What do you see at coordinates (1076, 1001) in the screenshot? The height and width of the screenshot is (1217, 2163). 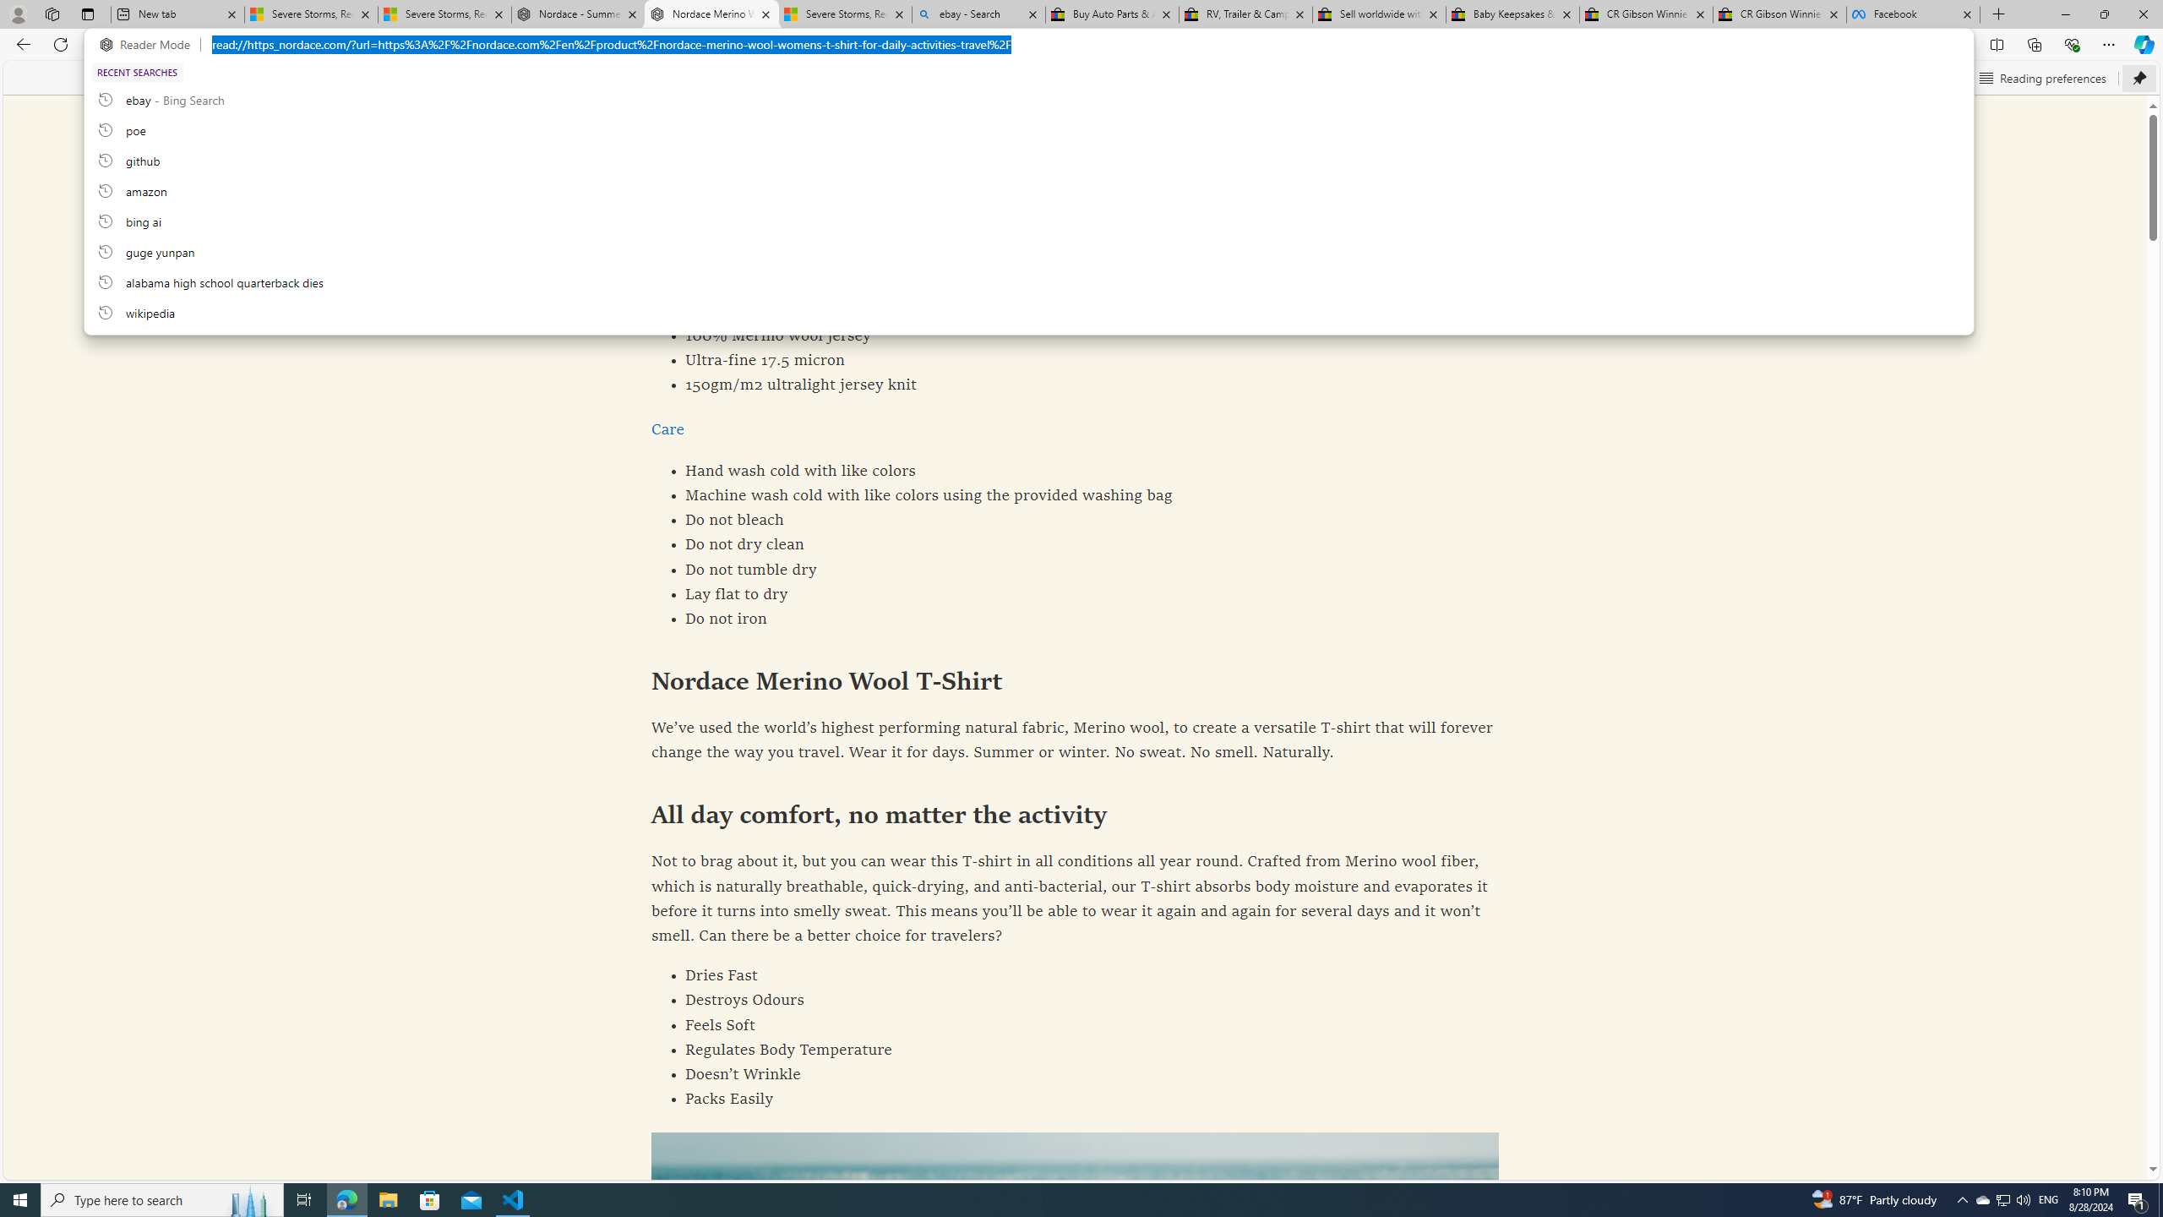 I see `Destroys Odours` at bounding box center [1076, 1001].